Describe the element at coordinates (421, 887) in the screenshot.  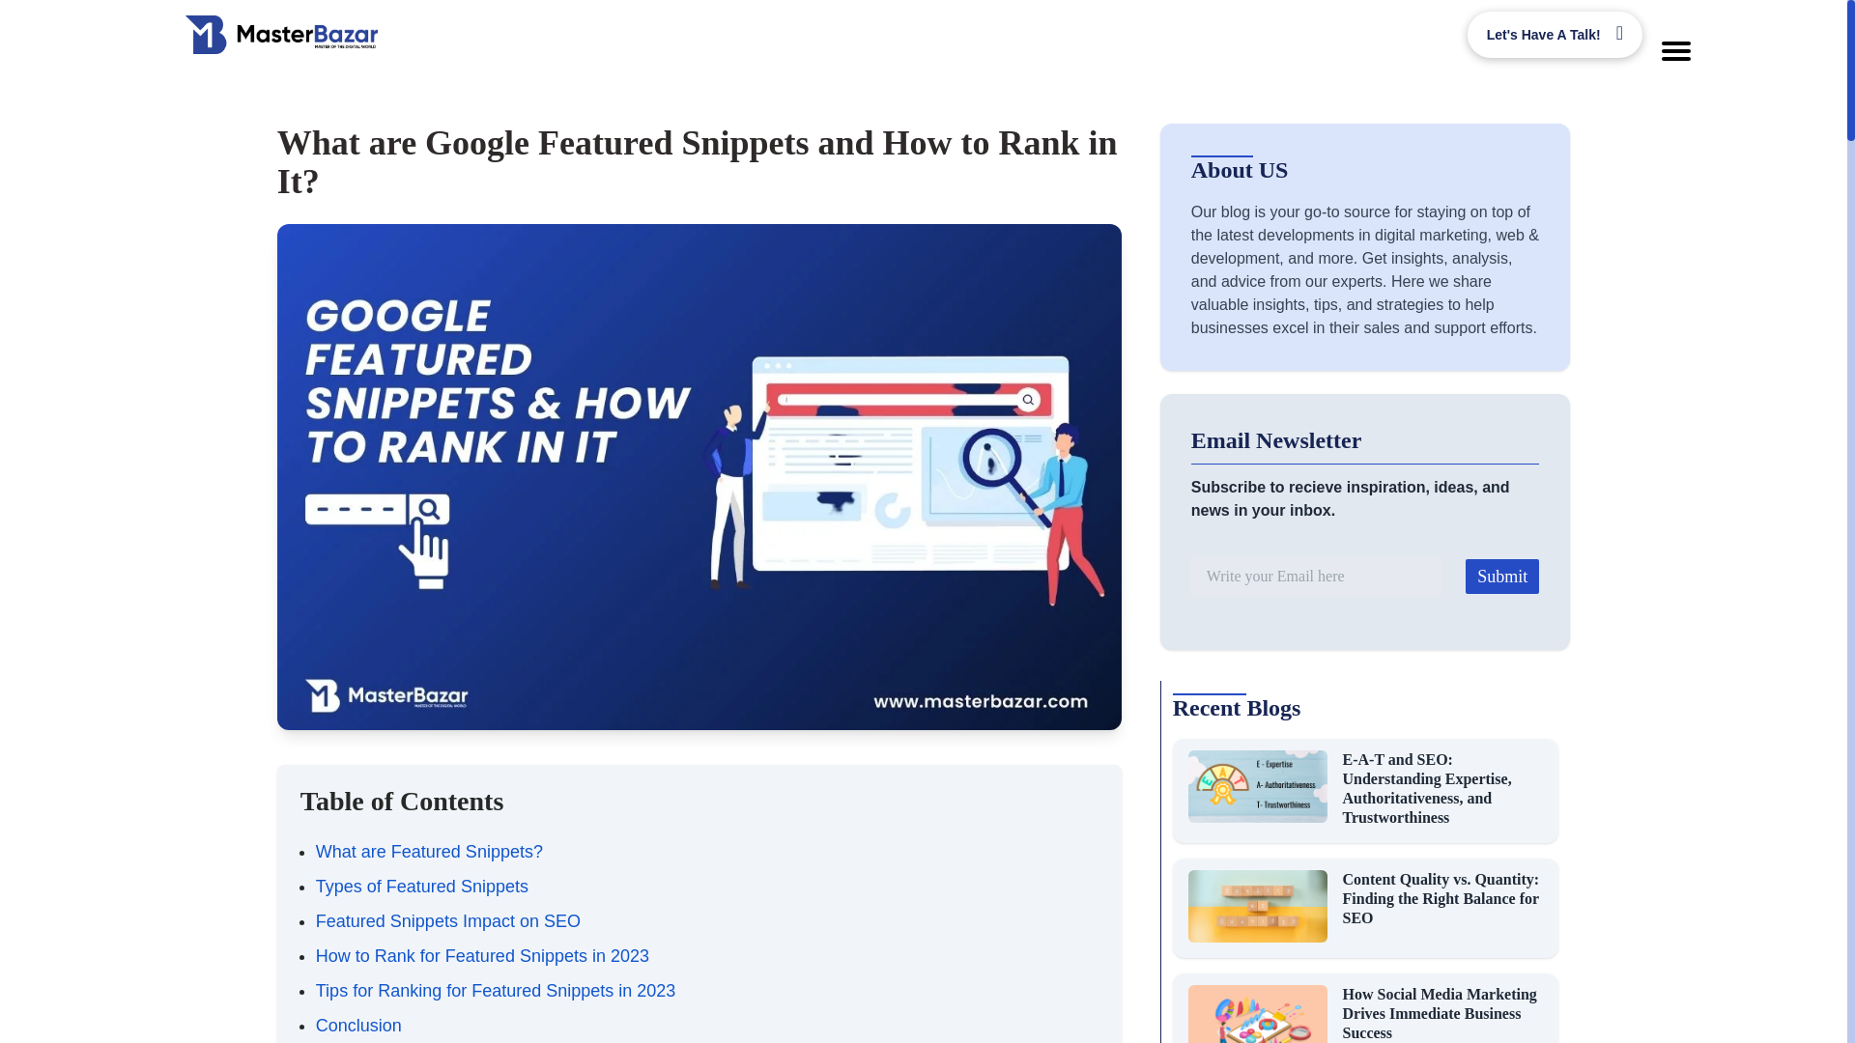
I see `Types of Featured Snippets` at that location.